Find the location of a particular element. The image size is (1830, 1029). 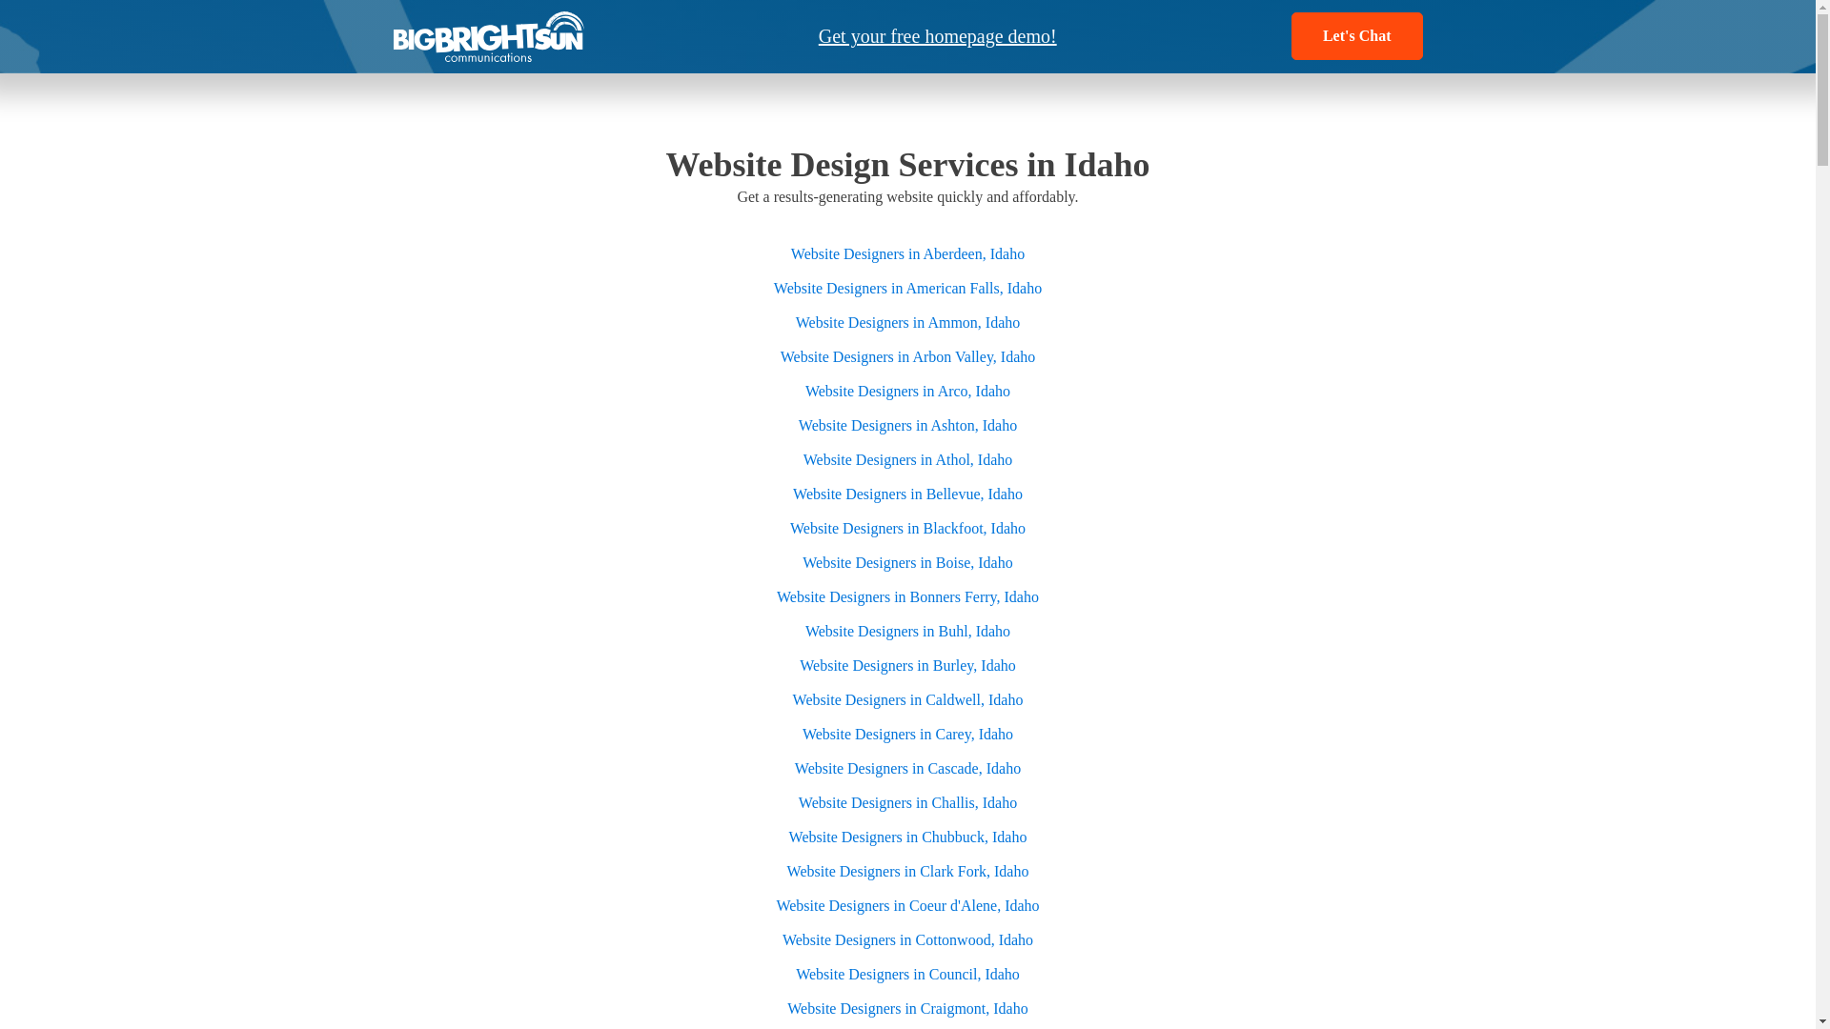

Website Designers in Blackfoot, Idaho is located at coordinates (907, 528).